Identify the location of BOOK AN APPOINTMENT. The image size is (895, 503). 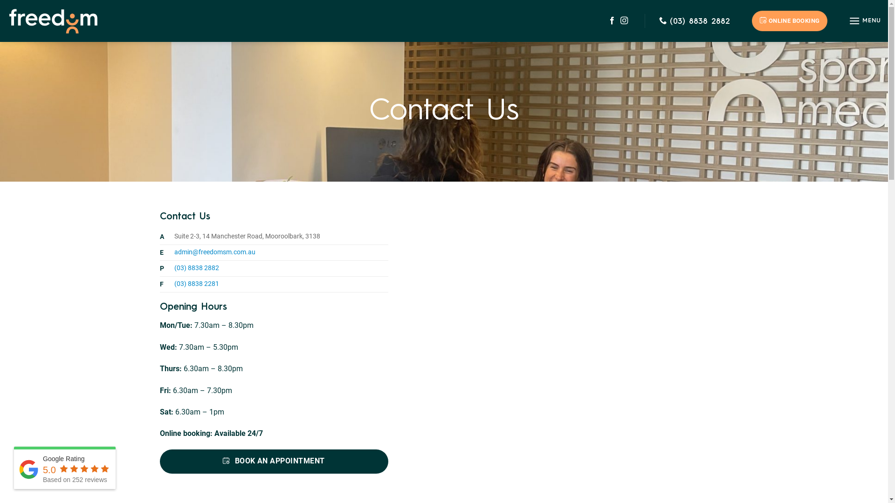
(274, 462).